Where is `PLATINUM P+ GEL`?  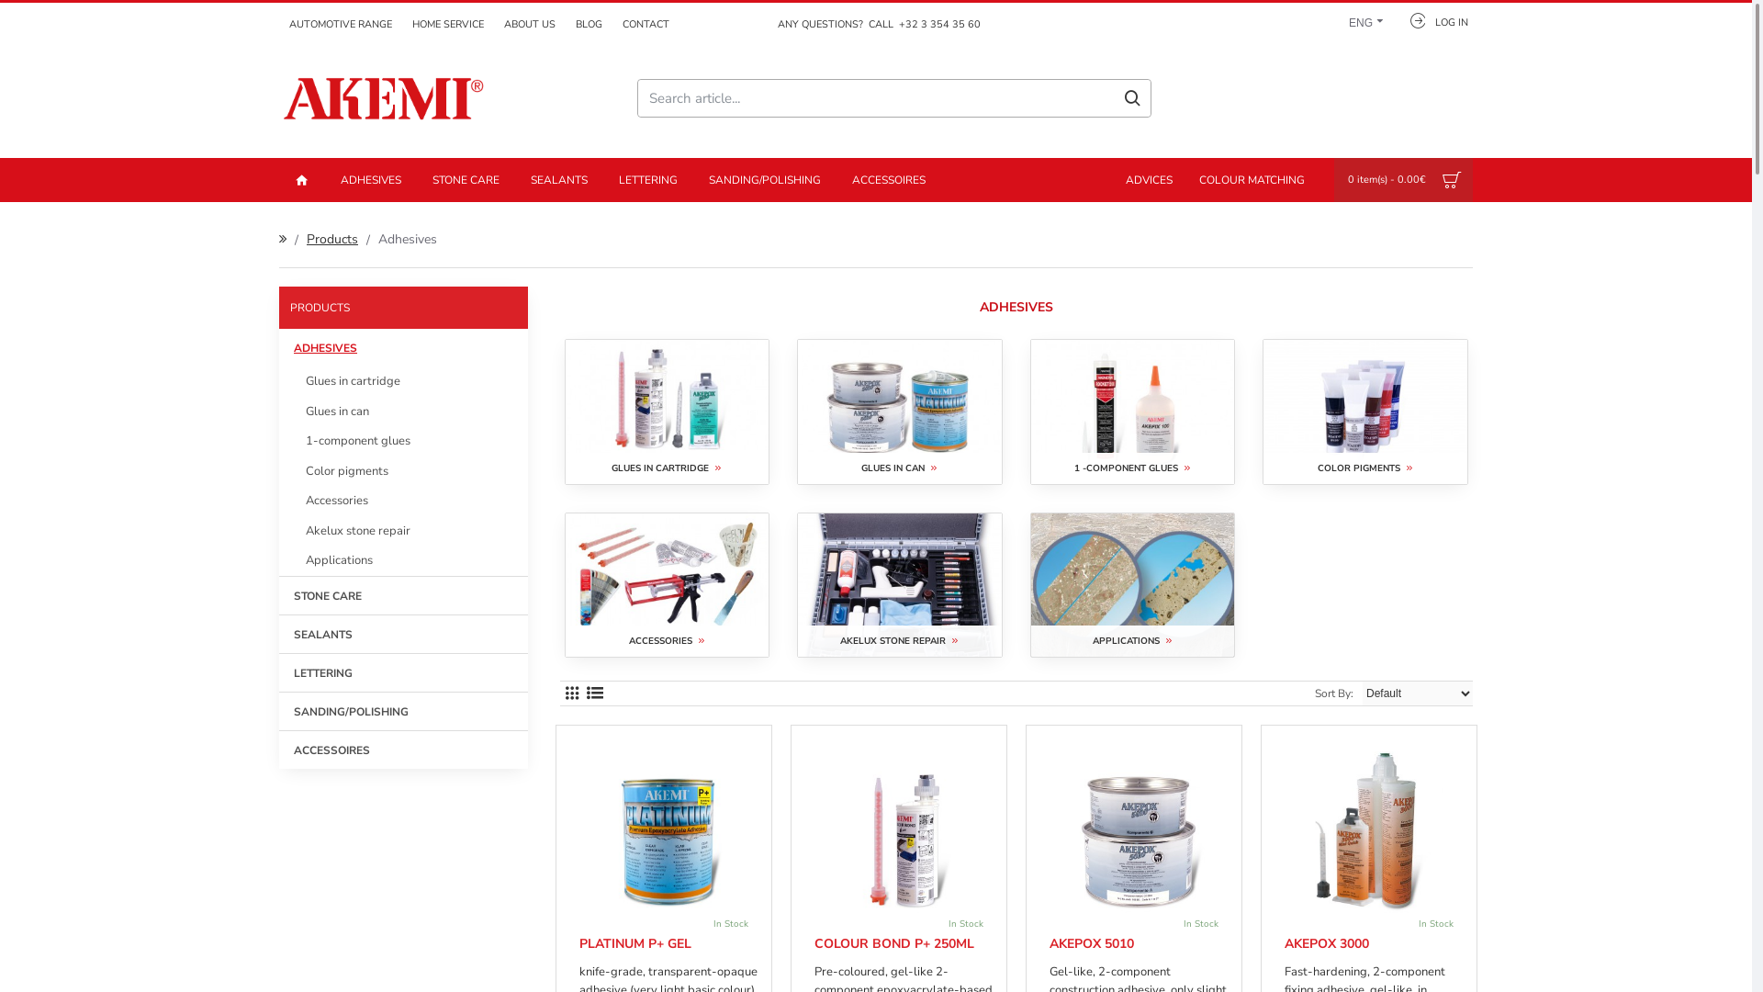 PLATINUM P+ GEL is located at coordinates (635, 944).